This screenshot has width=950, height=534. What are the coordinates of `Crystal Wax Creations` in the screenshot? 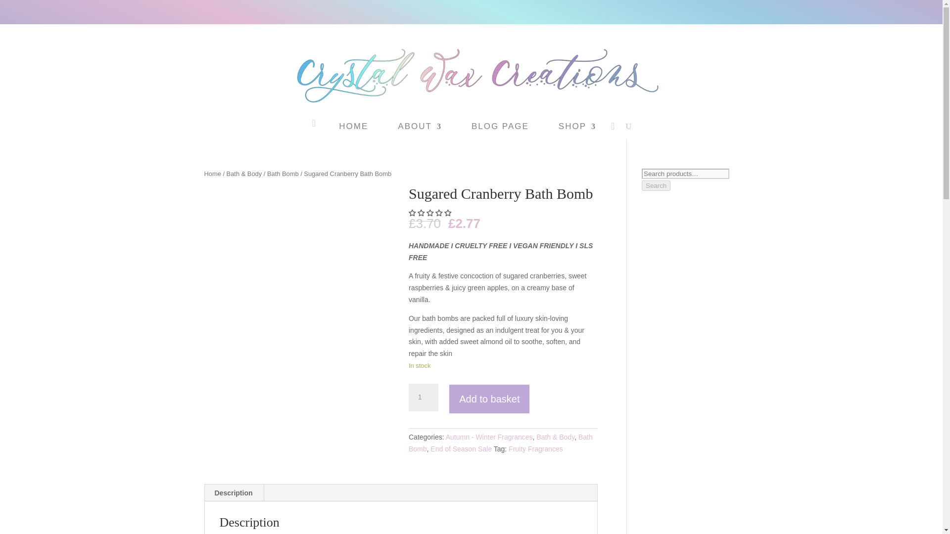 It's located at (471, 78).